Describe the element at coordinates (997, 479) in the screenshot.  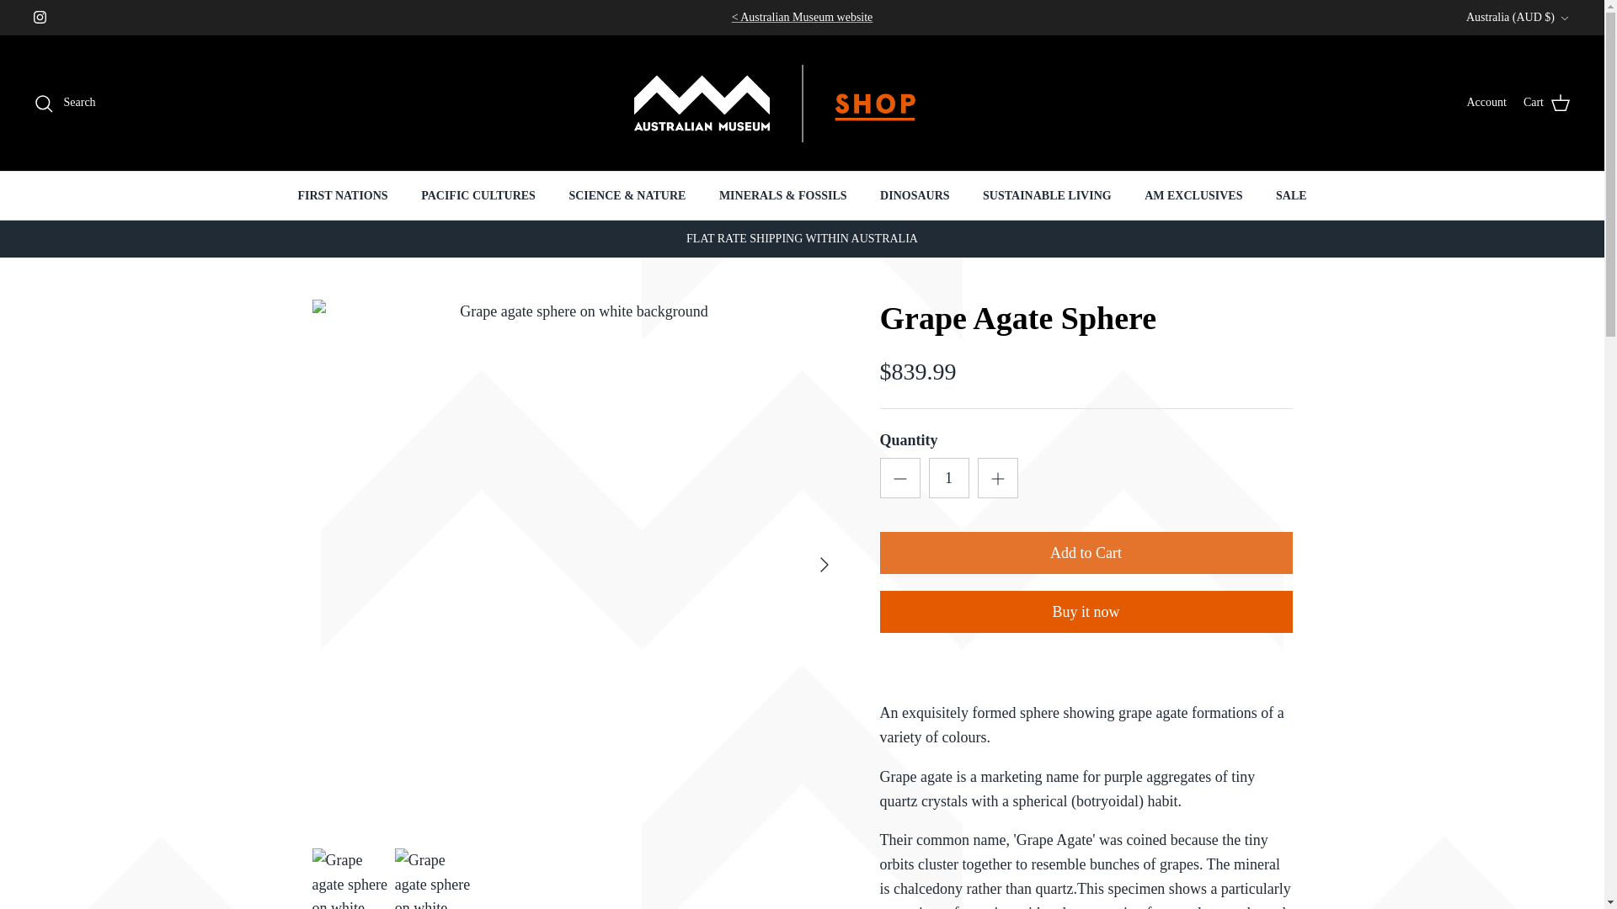
I see `Plus` at that location.